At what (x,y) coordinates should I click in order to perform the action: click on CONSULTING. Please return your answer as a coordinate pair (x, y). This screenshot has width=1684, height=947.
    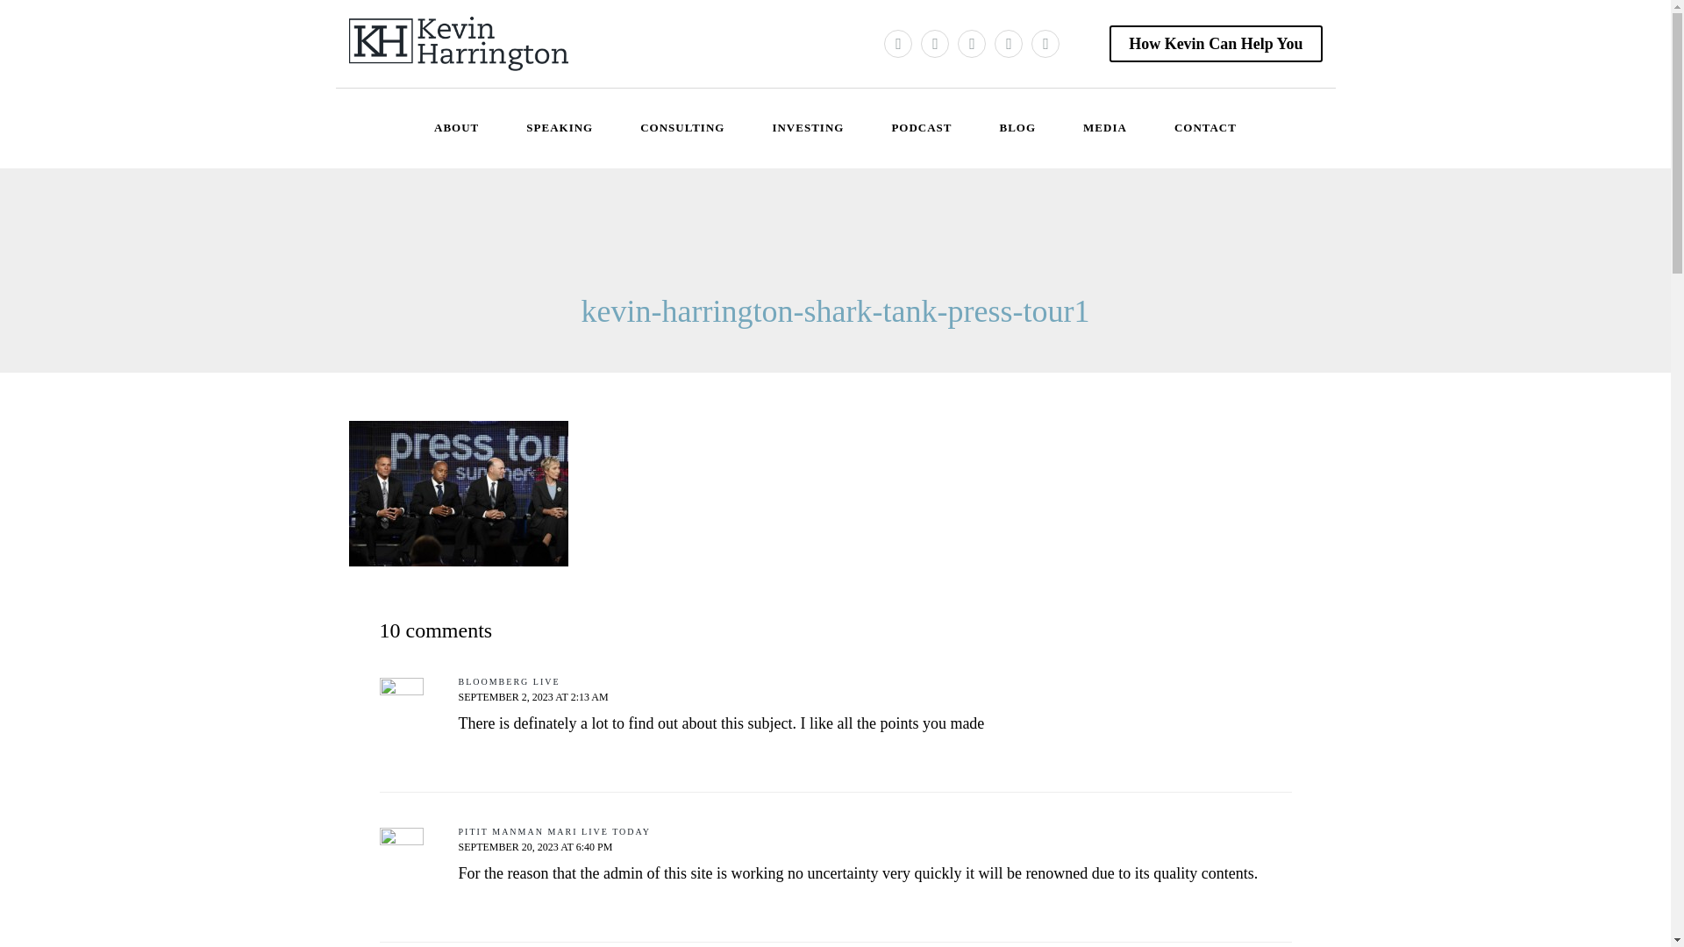
    Looking at the image, I should click on (682, 128).